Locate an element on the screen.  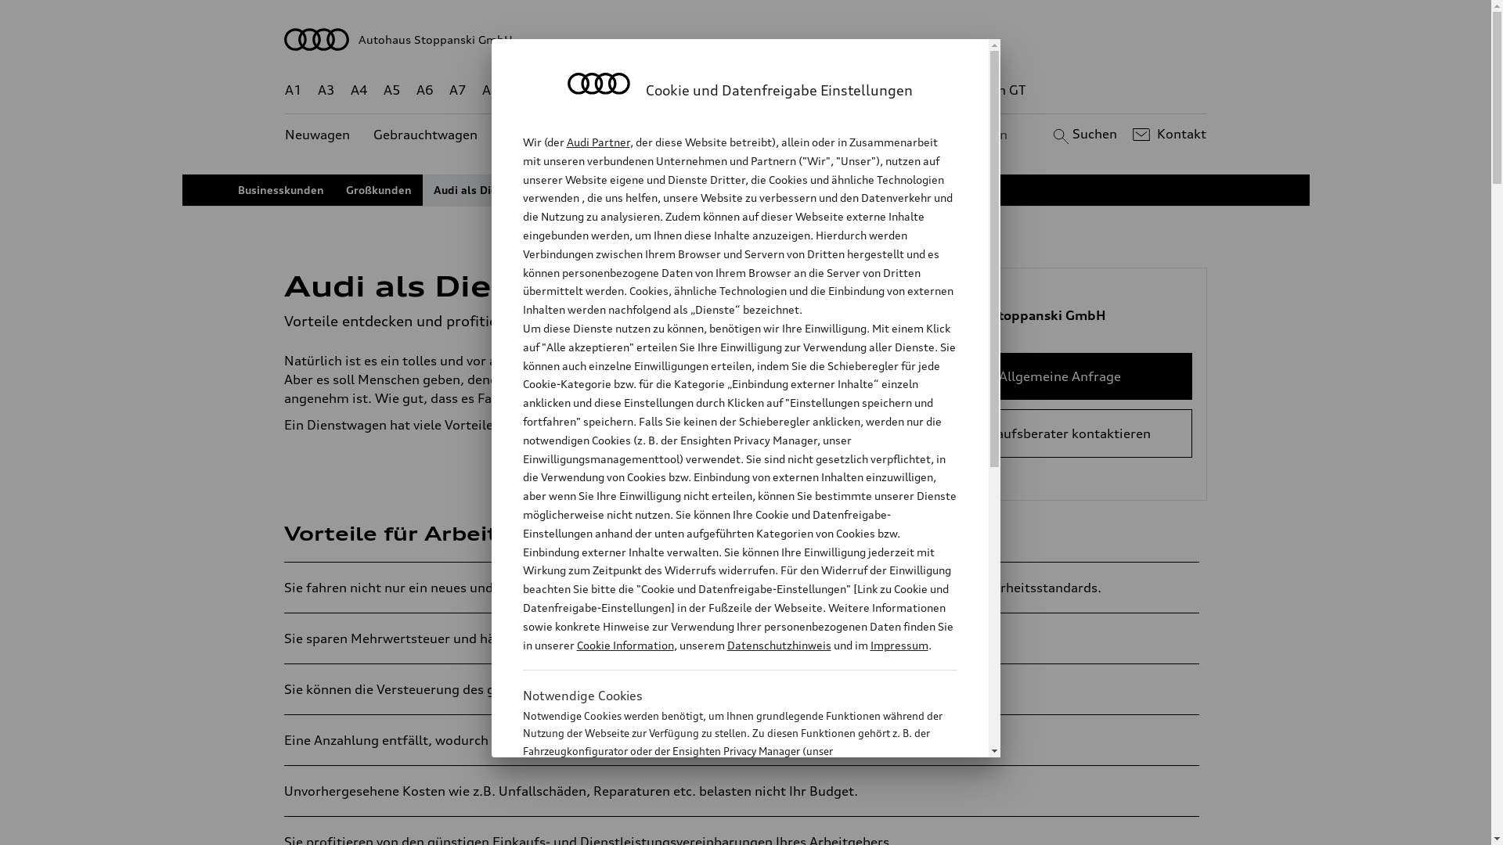
Q7 is located at coordinates (700, 91).